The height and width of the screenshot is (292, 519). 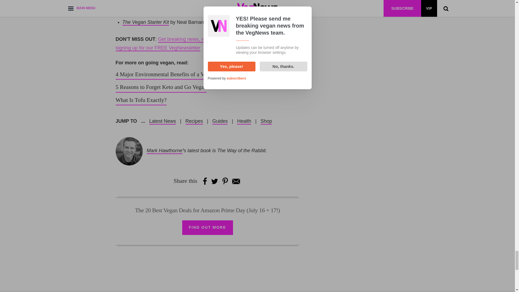 I want to click on Share article via email, so click(x=236, y=181).